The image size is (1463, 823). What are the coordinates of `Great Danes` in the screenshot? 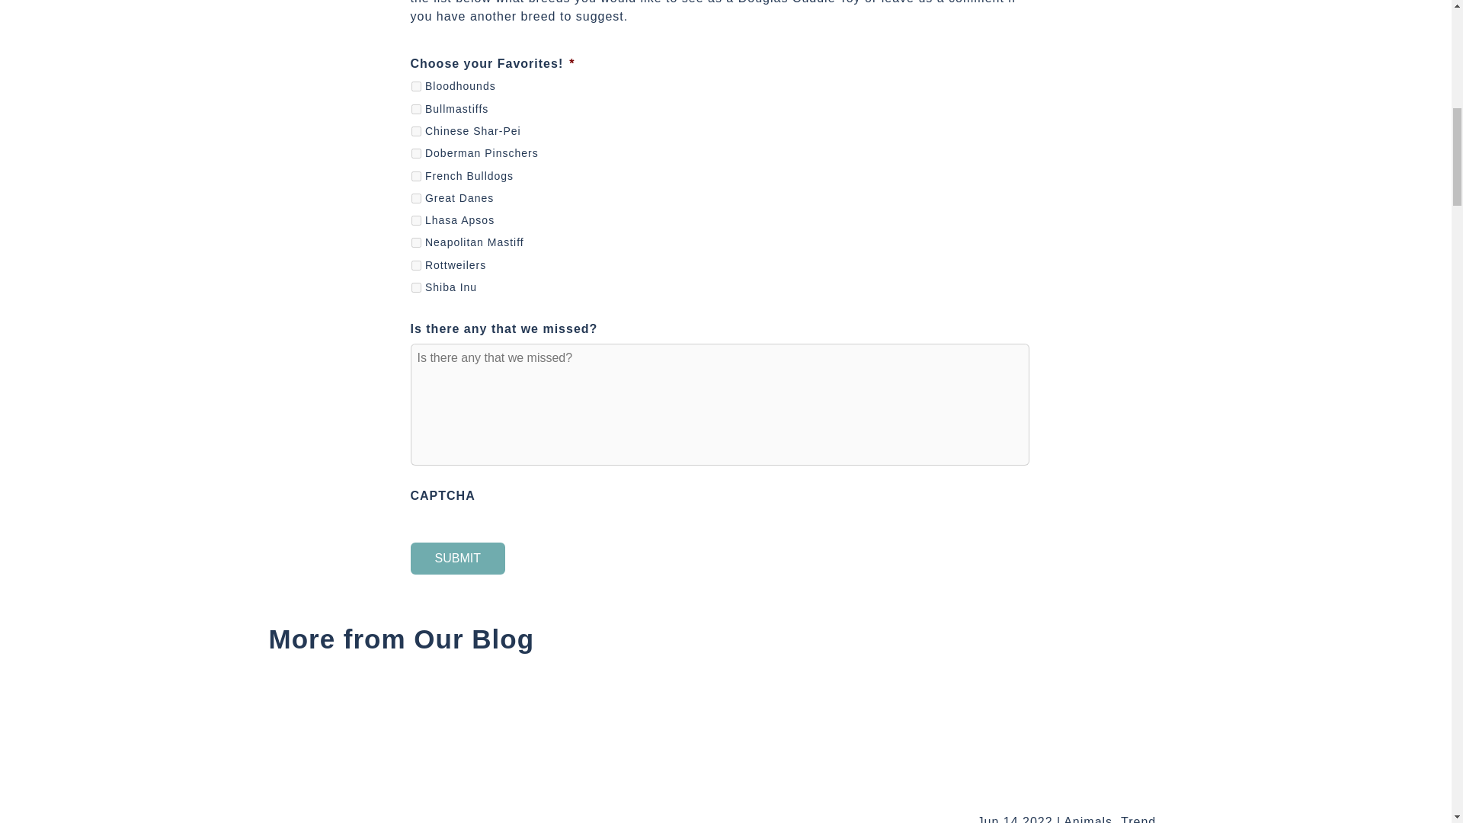 It's located at (416, 198).